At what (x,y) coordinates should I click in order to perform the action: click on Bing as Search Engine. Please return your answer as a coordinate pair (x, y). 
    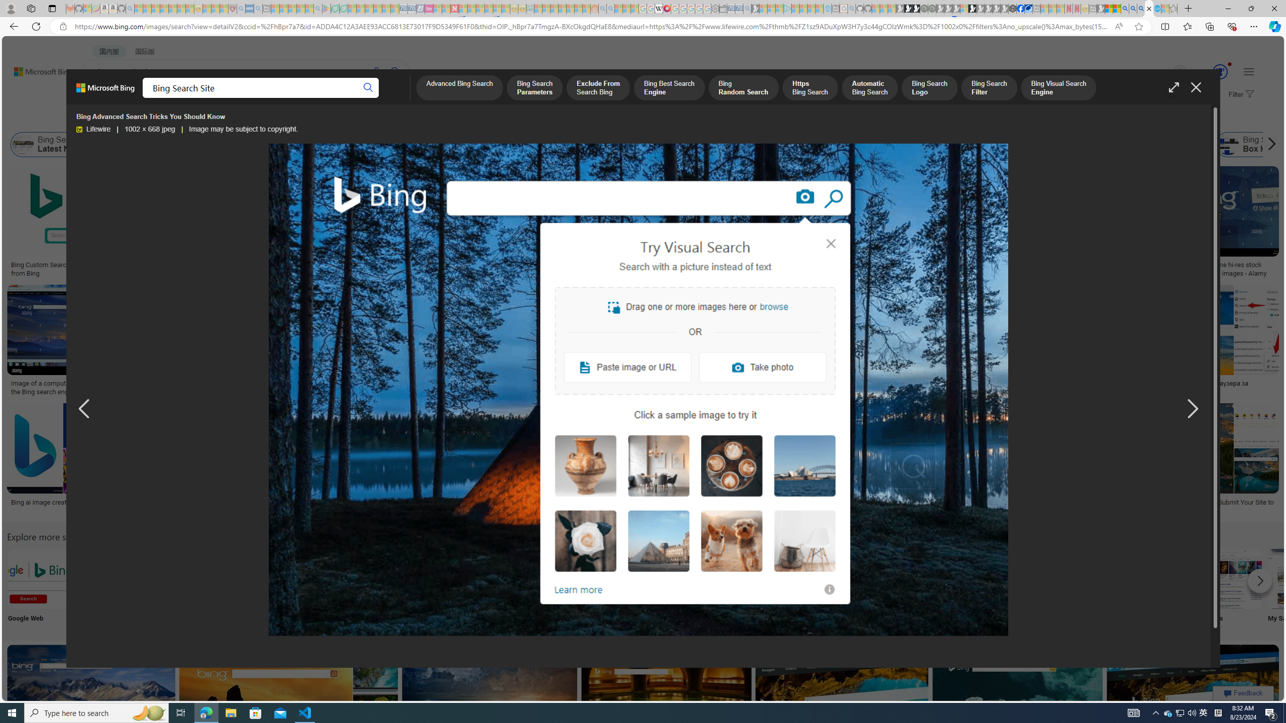
    Looking at the image, I should click on (151, 145).